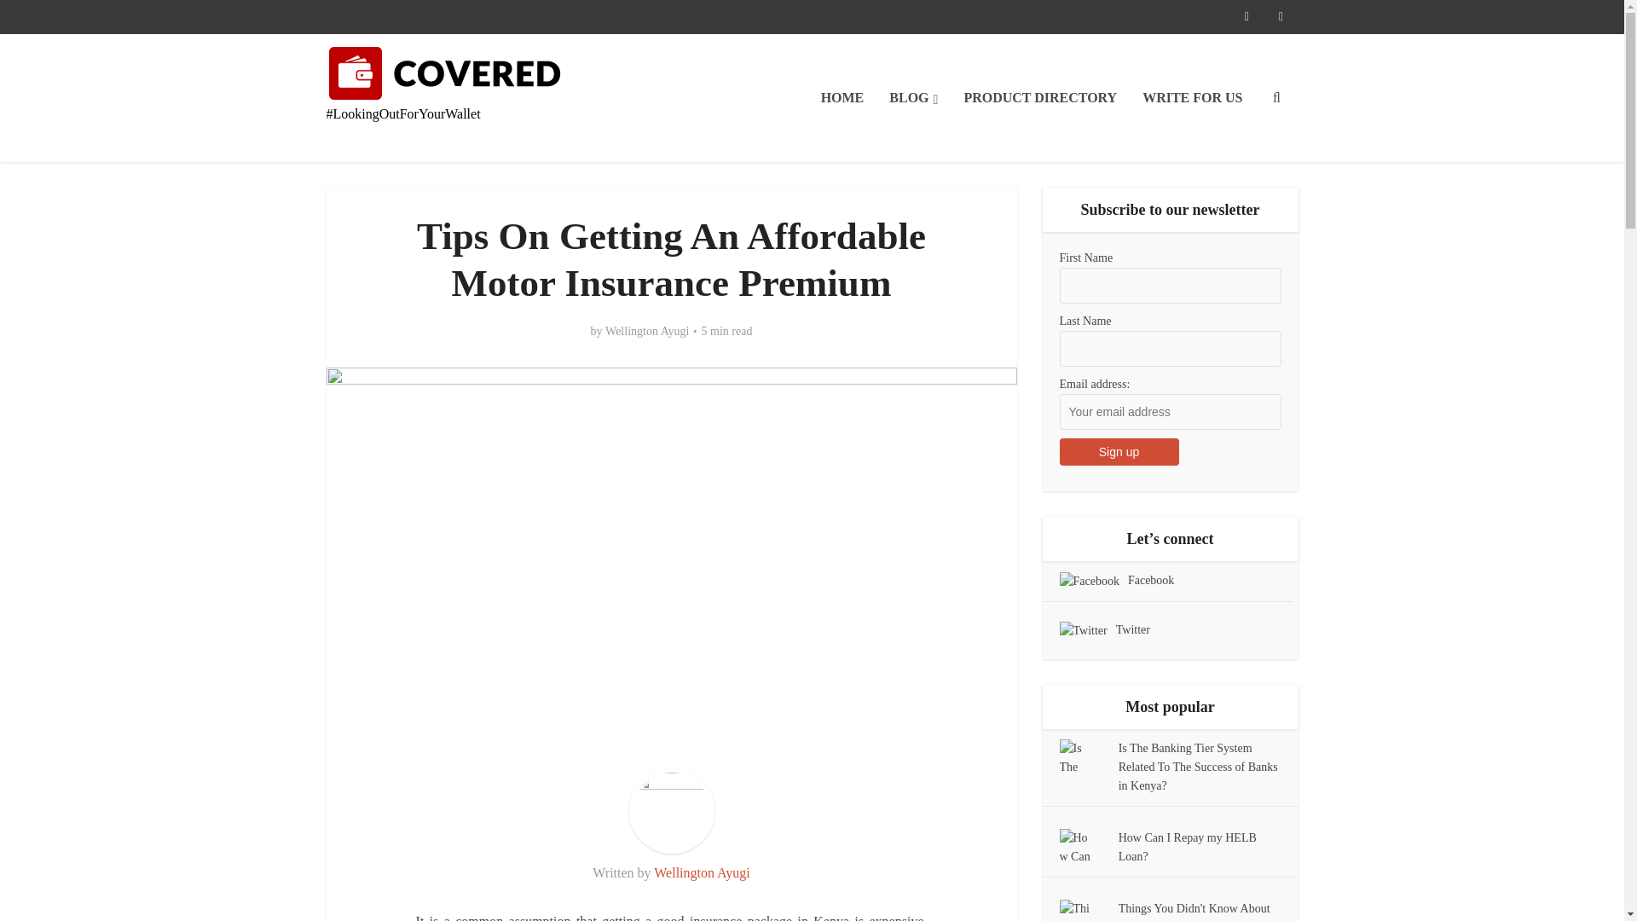 The image size is (1637, 921). What do you see at coordinates (1040, 97) in the screenshot?
I see `PRODUCT DIRECTORY` at bounding box center [1040, 97].